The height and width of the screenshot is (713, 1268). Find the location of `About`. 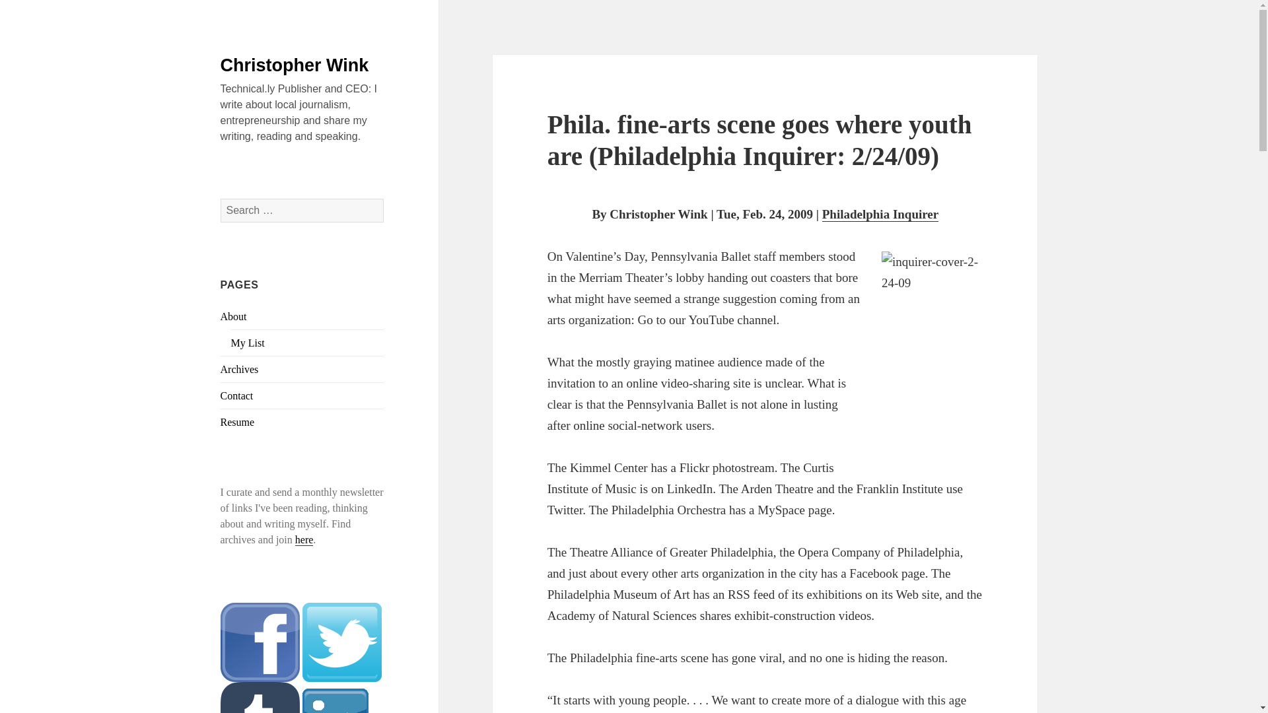

About is located at coordinates (234, 316).